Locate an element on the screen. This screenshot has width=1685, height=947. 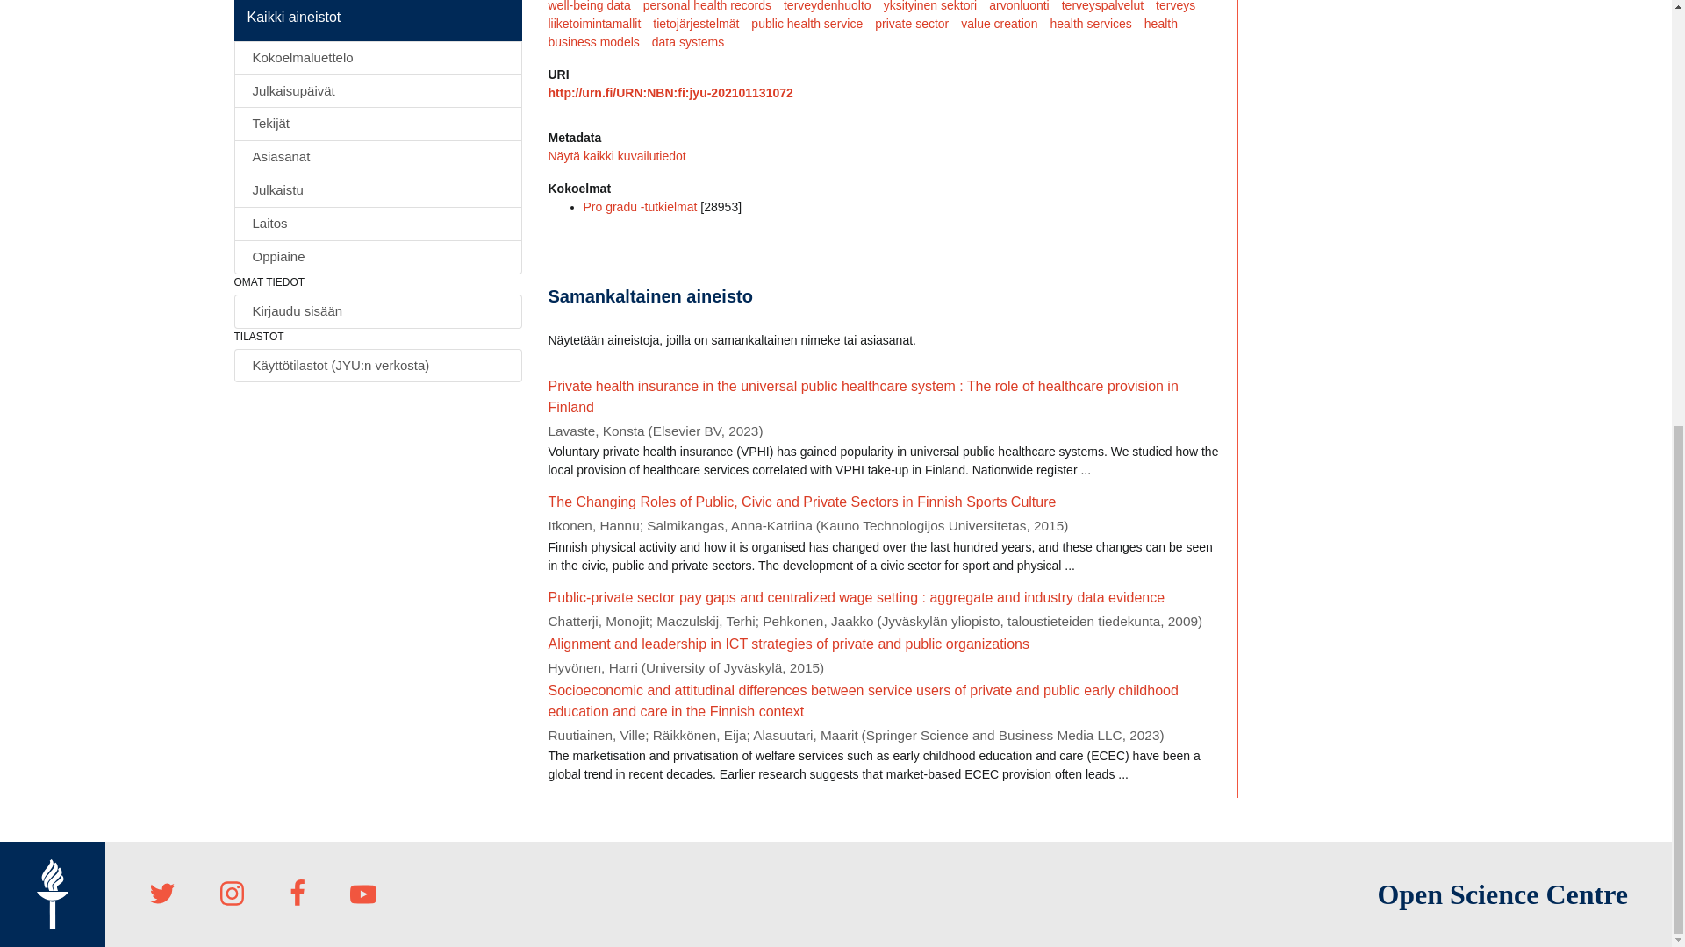
private sector is located at coordinates (917, 24).